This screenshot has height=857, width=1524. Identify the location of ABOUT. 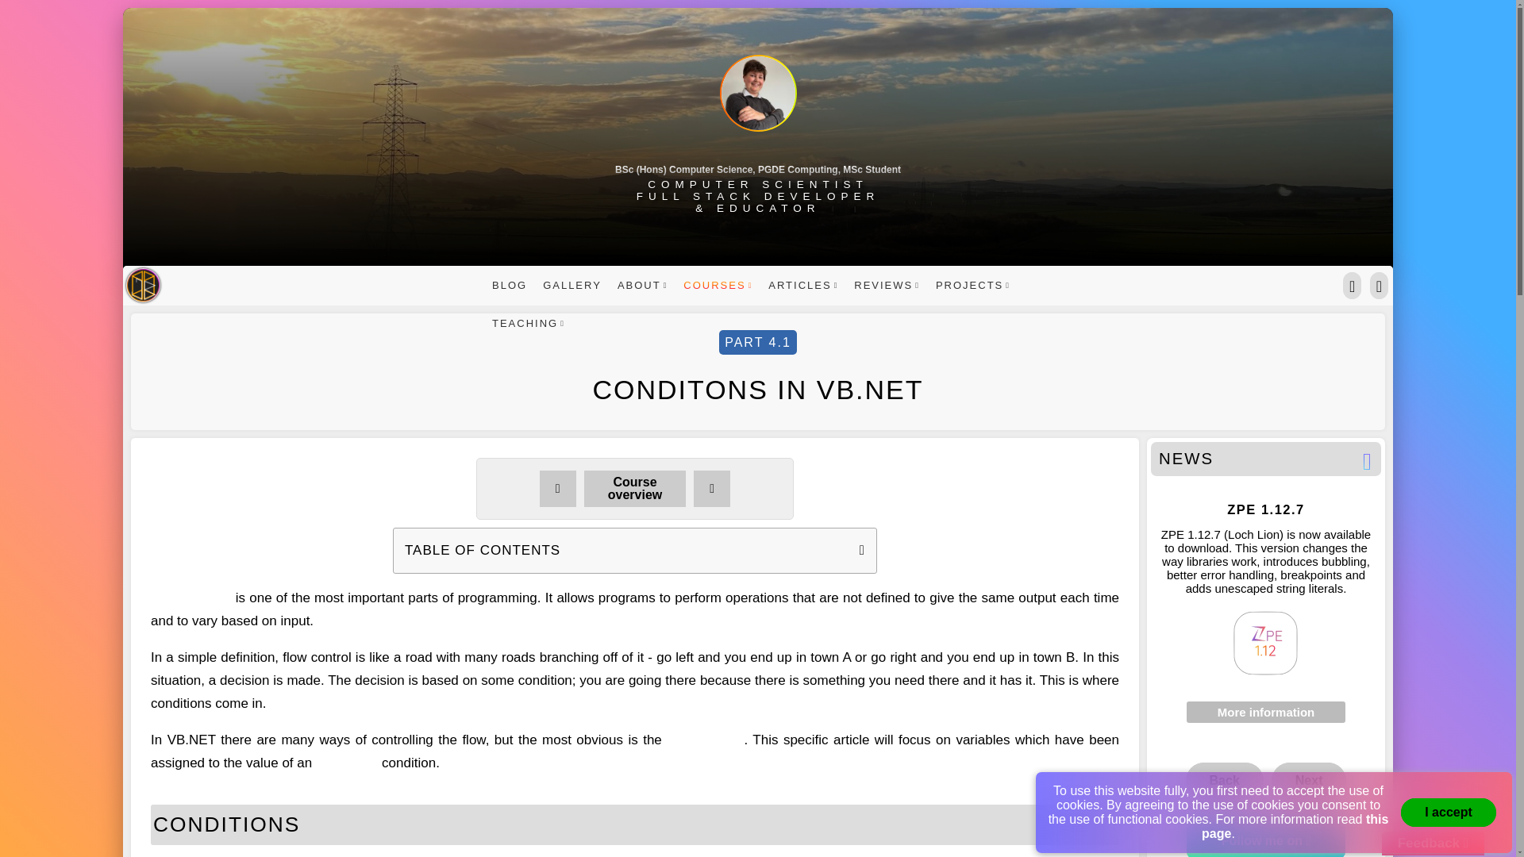
(643, 284).